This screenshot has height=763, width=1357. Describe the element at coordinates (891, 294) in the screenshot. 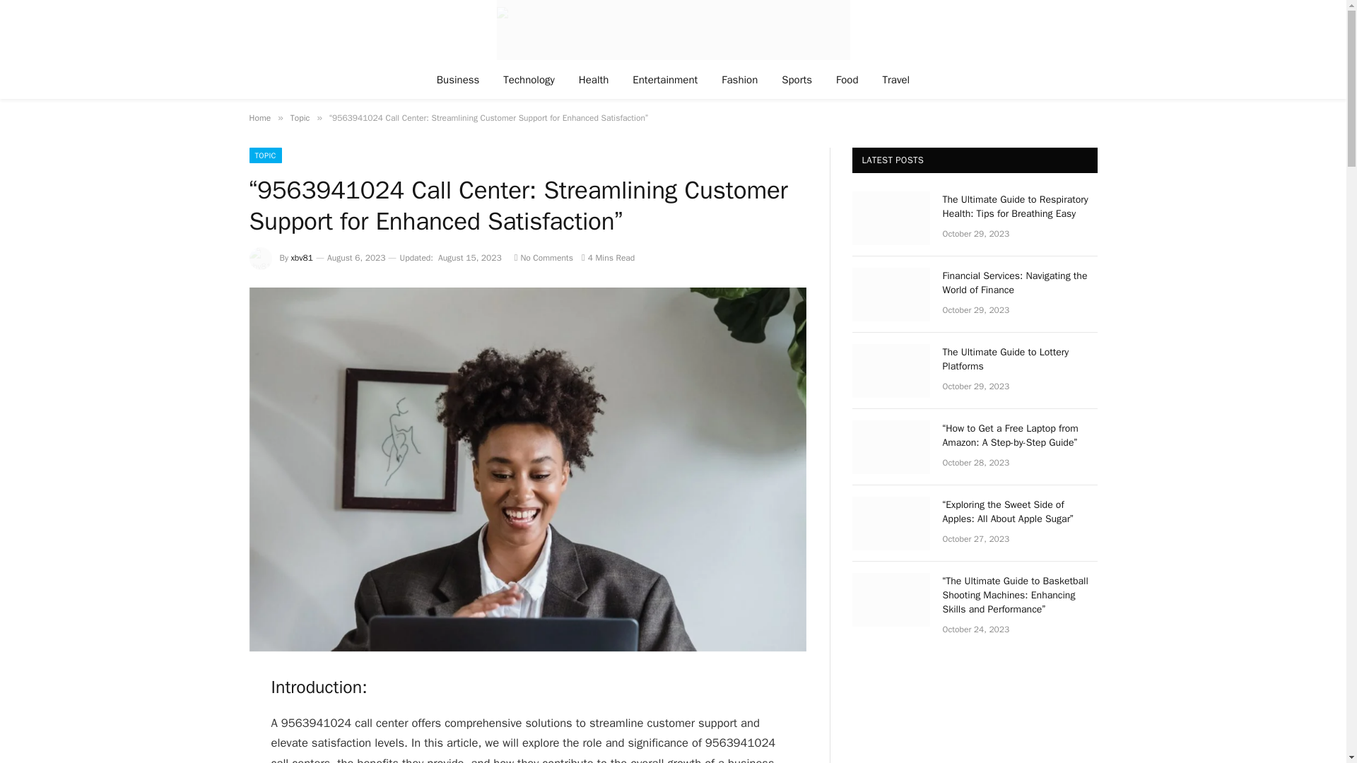

I see `Financial Services: Navigating the World of Finance` at that location.